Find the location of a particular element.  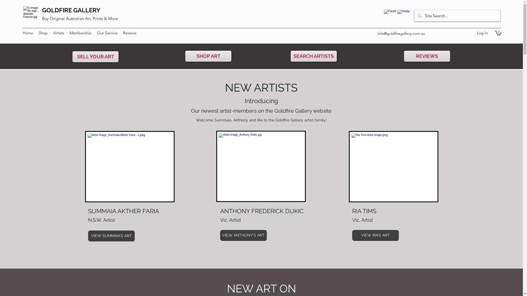

SELL YOUR ART is located at coordinates (96, 56).